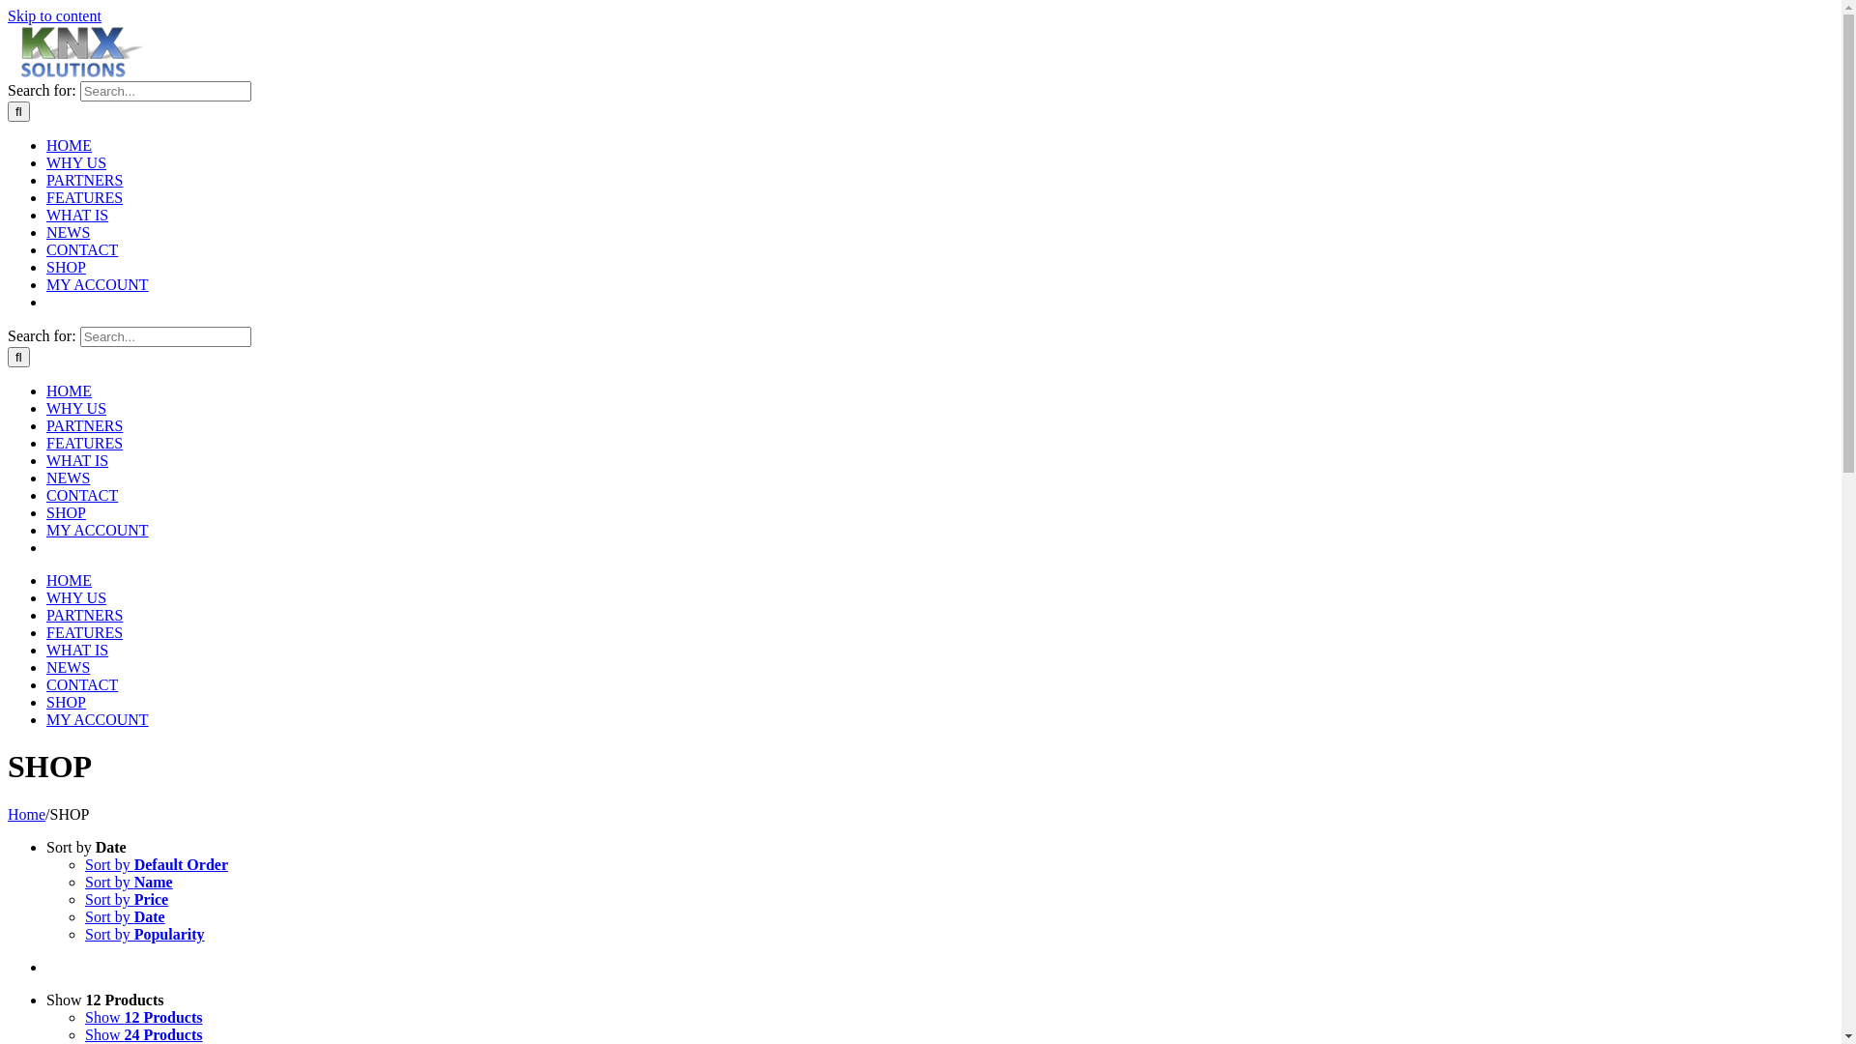 The image size is (1856, 1044). I want to click on WHAT IS, so click(77, 215).